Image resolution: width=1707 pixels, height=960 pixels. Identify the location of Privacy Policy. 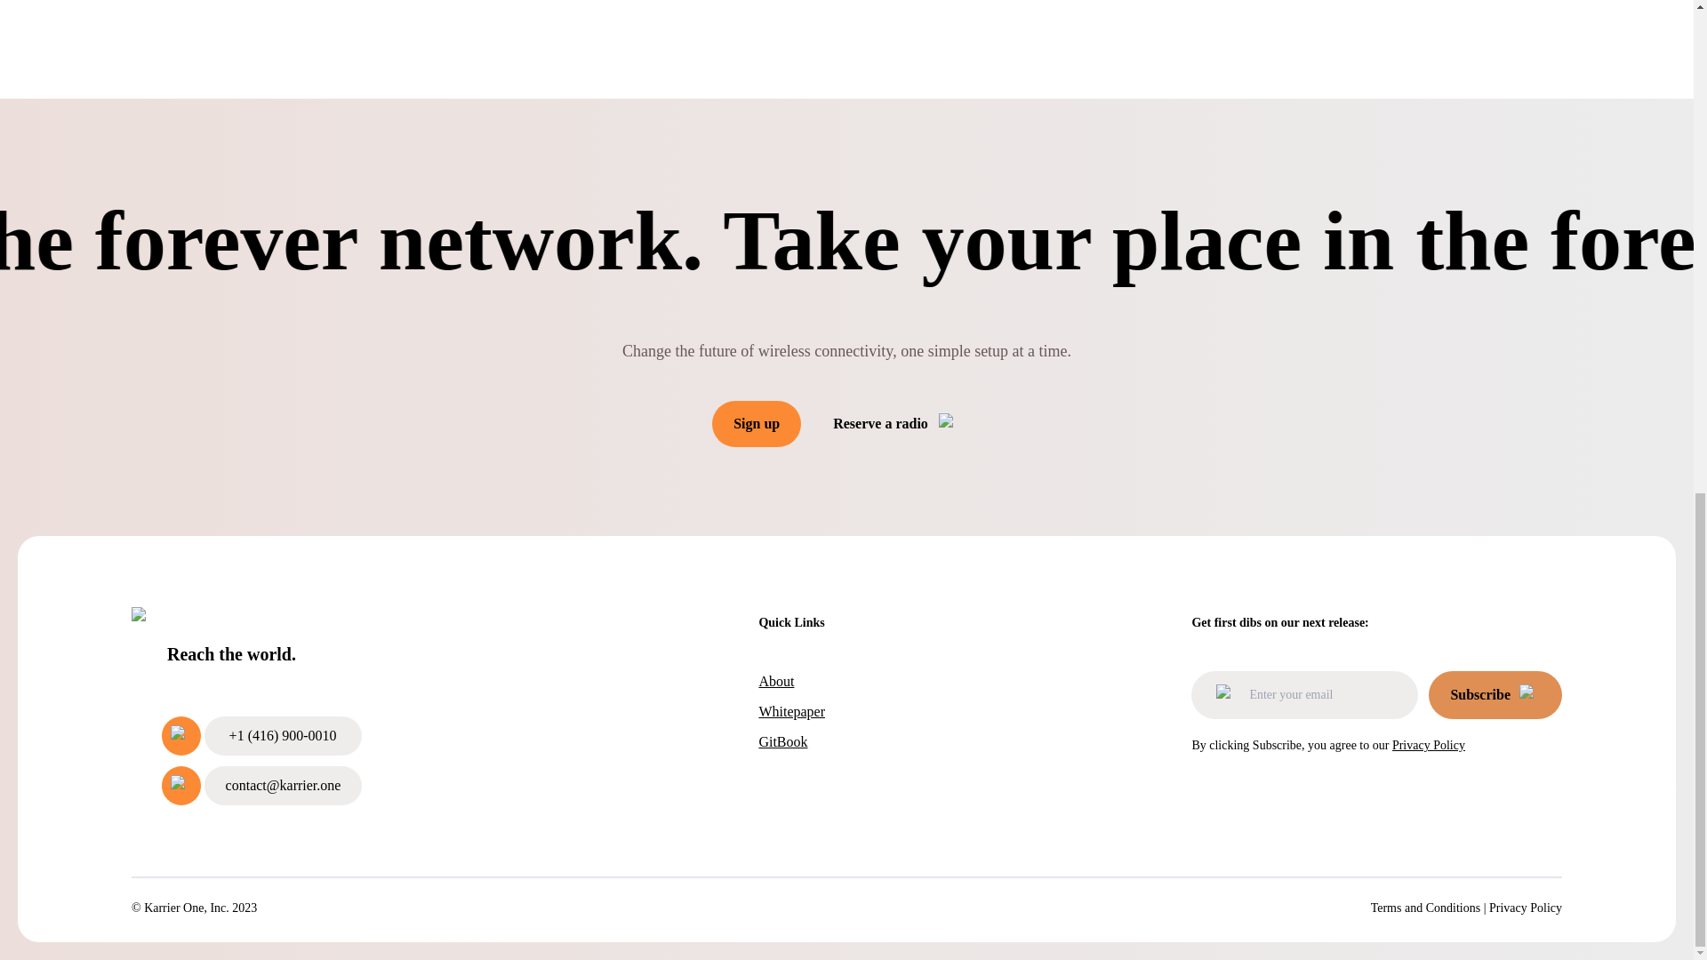
(1428, 745).